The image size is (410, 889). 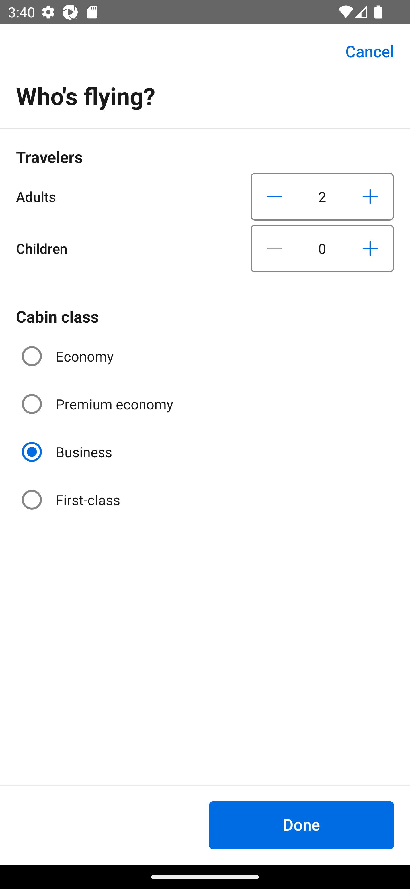 I want to click on Cancel, so click(x=363, y=51).